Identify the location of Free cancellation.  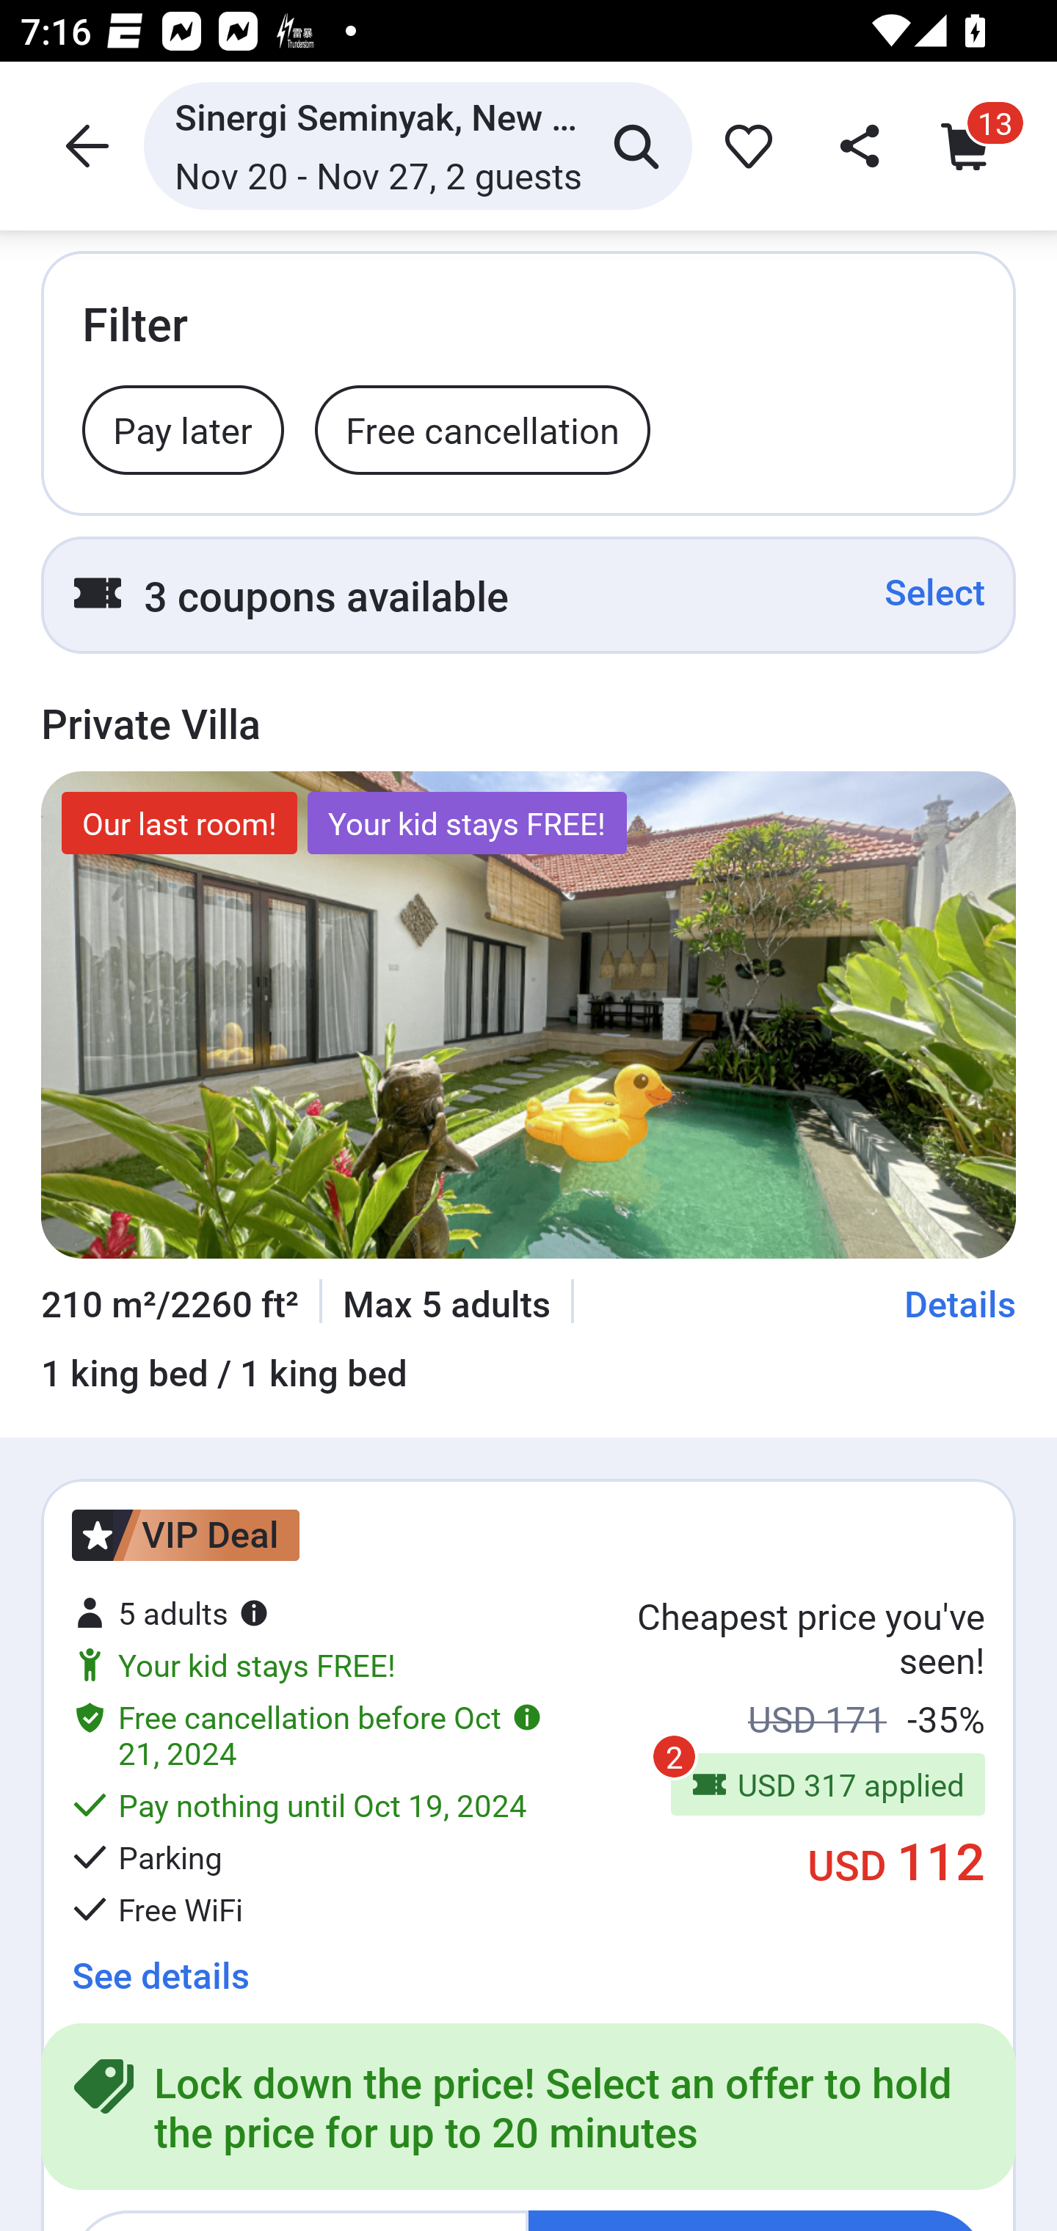
(482, 429).